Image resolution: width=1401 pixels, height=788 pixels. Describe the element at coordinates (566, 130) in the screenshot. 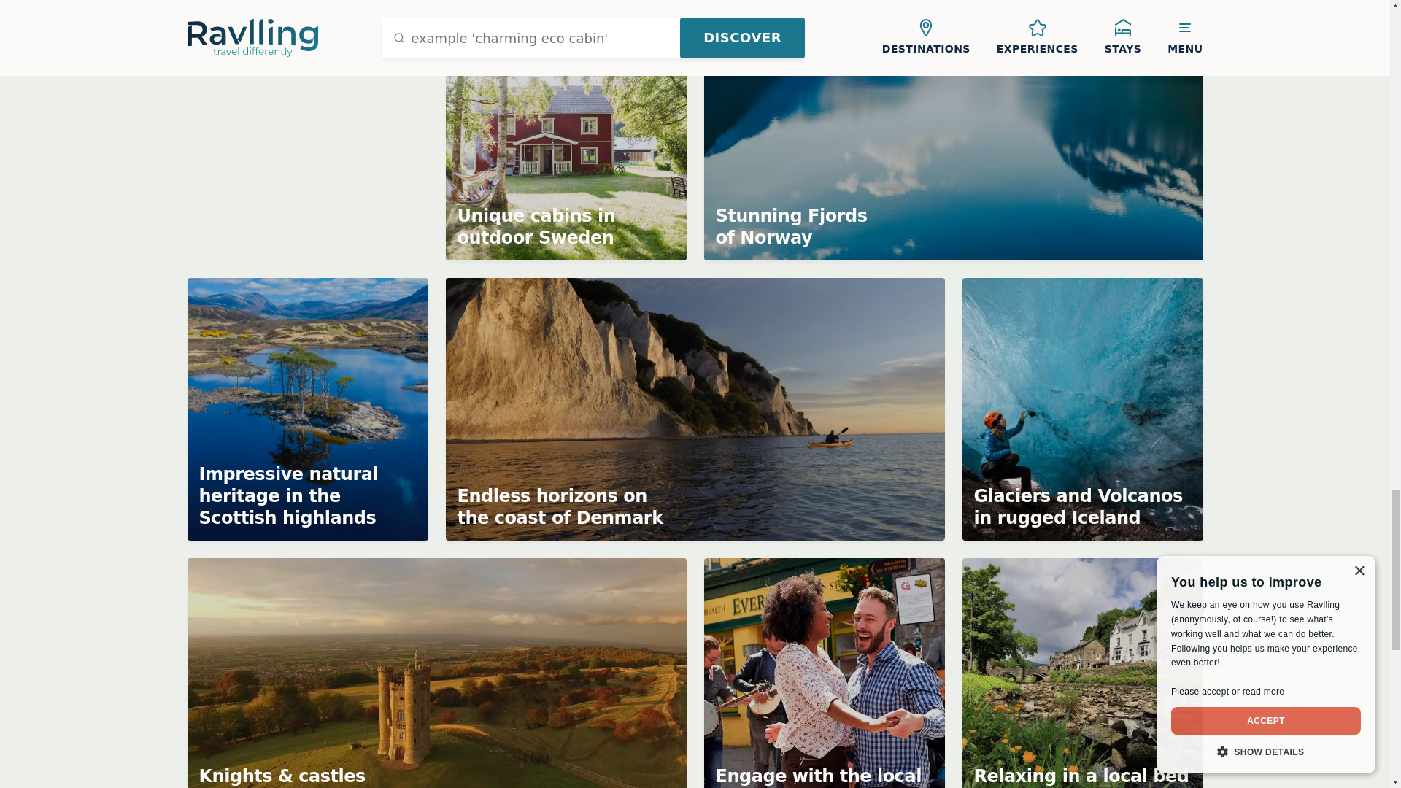

I see `Unique cabins in outdoor Sweden` at that location.